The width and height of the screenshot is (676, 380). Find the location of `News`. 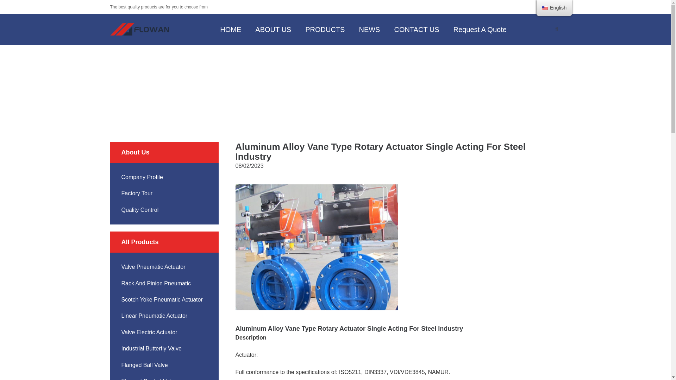

News is located at coordinates (335, 73).